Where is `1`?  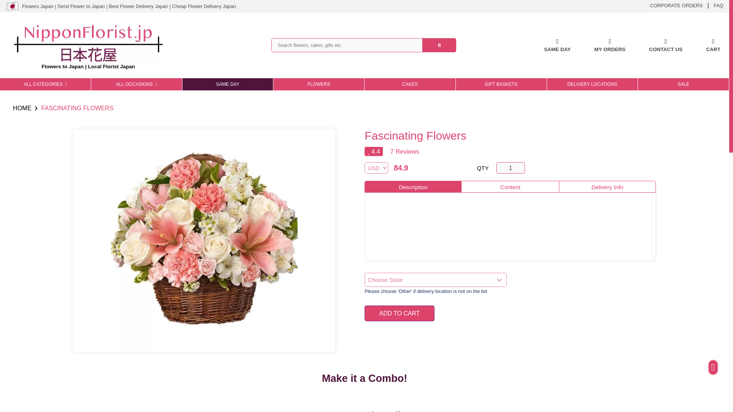 1 is located at coordinates (511, 168).